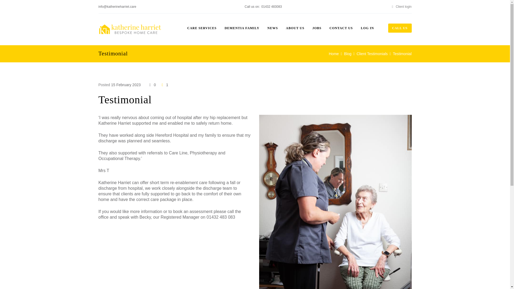 The image size is (514, 289). Describe the element at coordinates (367, 28) in the screenshot. I see `LOG IN` at that location.